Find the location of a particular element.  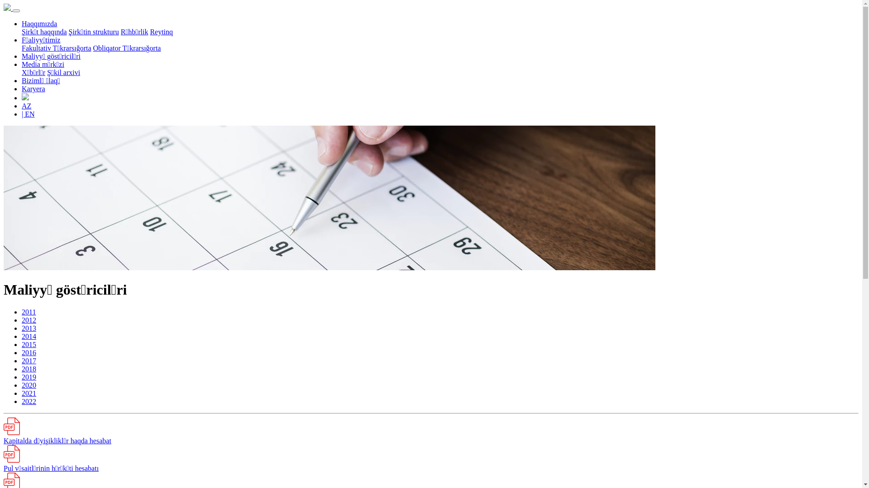

Reytinq is located at coordinates (161, 32).